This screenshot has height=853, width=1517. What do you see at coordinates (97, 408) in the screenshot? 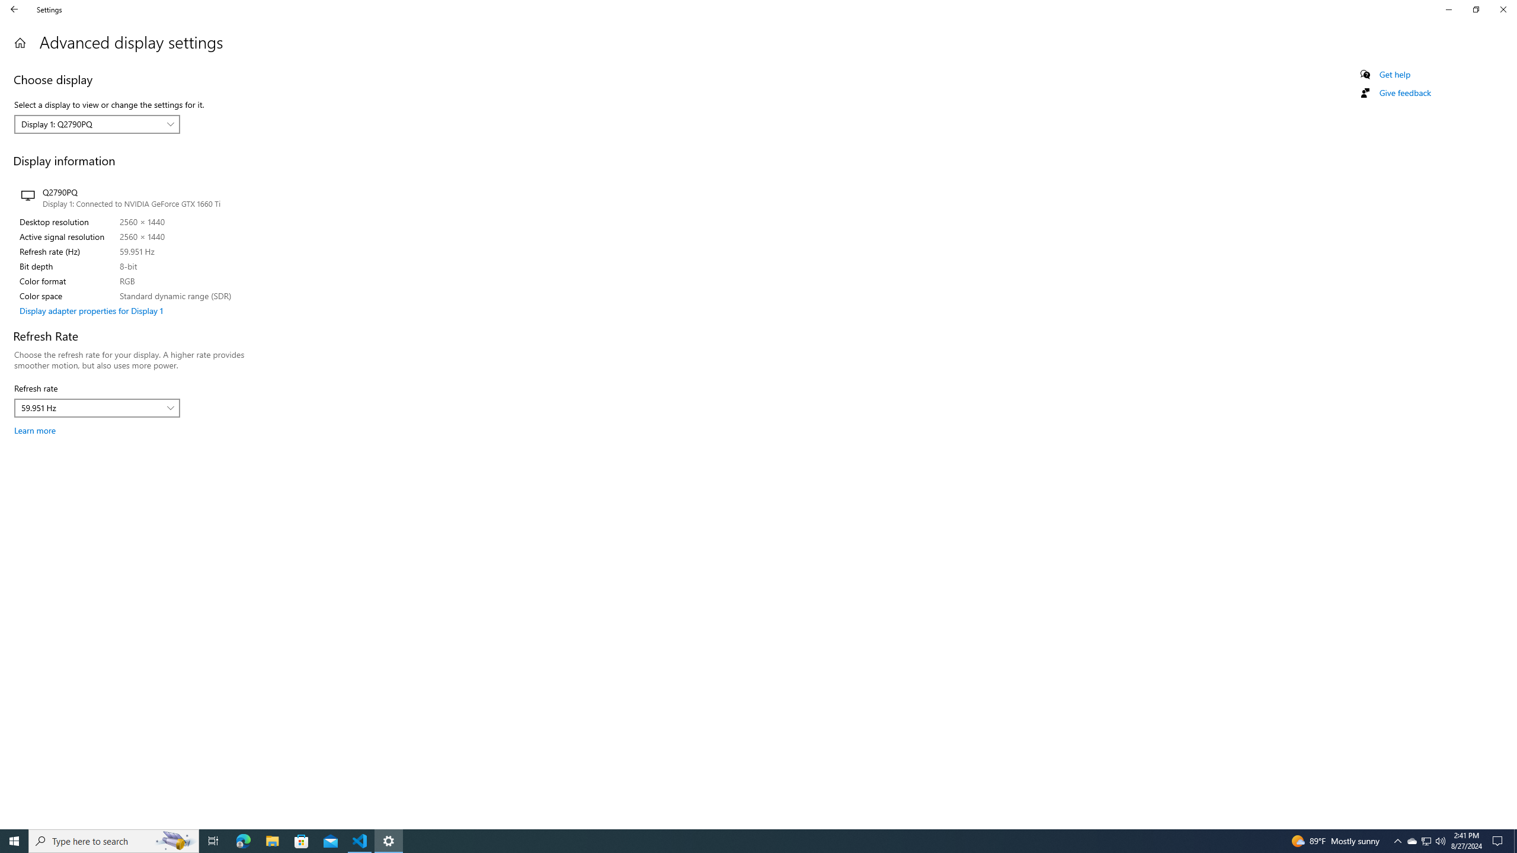
I see `Refresh rate` at bounding box center [97, 408].